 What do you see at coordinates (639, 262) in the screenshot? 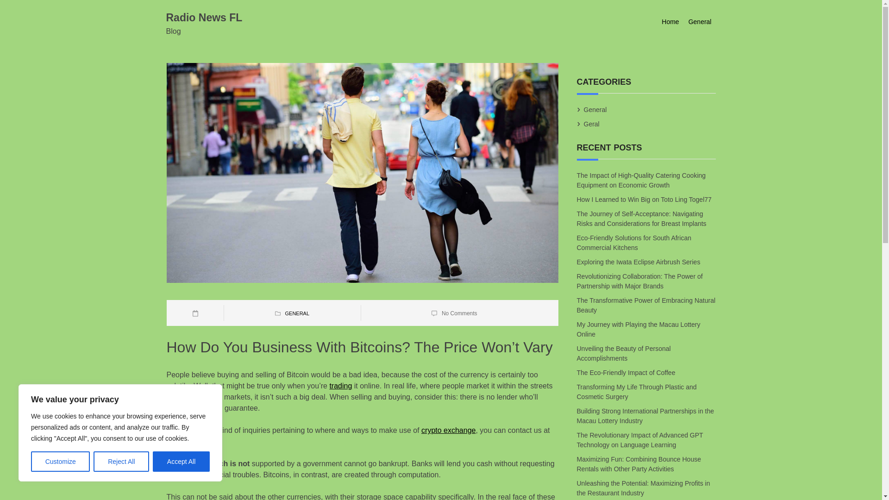
I see `Exploring the Iwata Eclipse Airbrush Series` at bounding box center [639, 262].